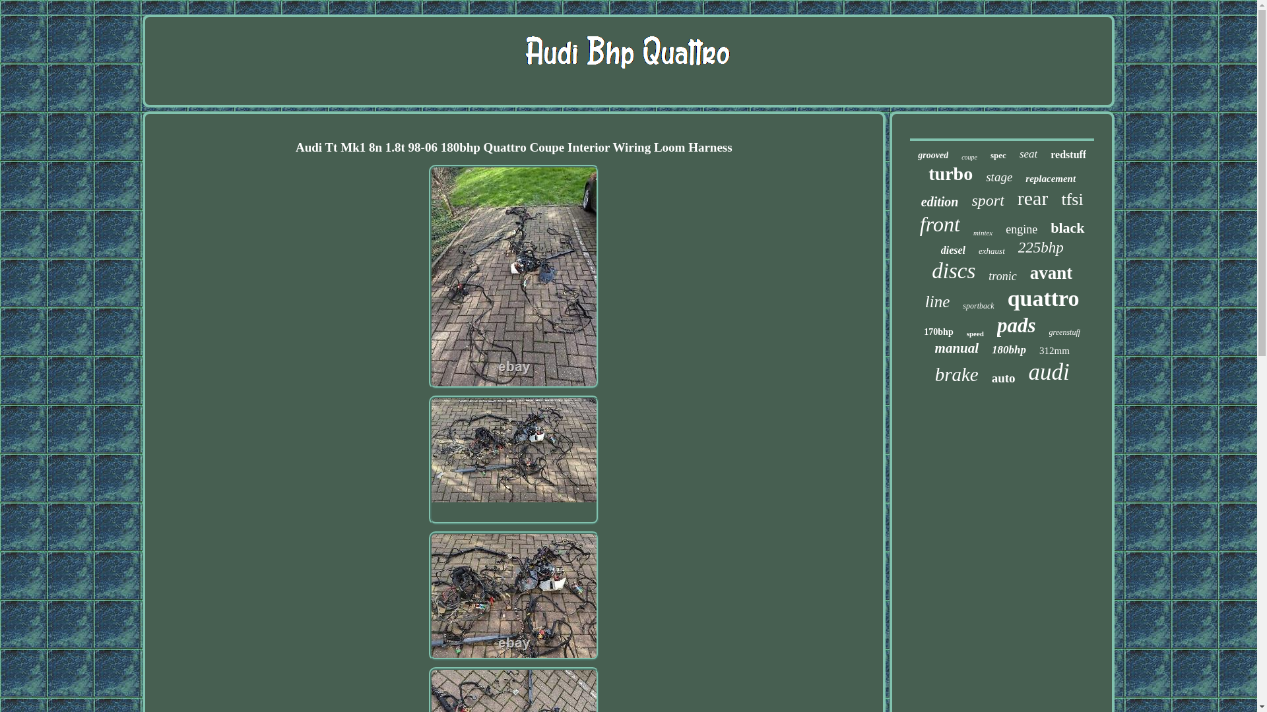 The width and height of the screenshot is (1267, 712). I want to click on 170bhp, so click(938, 332).